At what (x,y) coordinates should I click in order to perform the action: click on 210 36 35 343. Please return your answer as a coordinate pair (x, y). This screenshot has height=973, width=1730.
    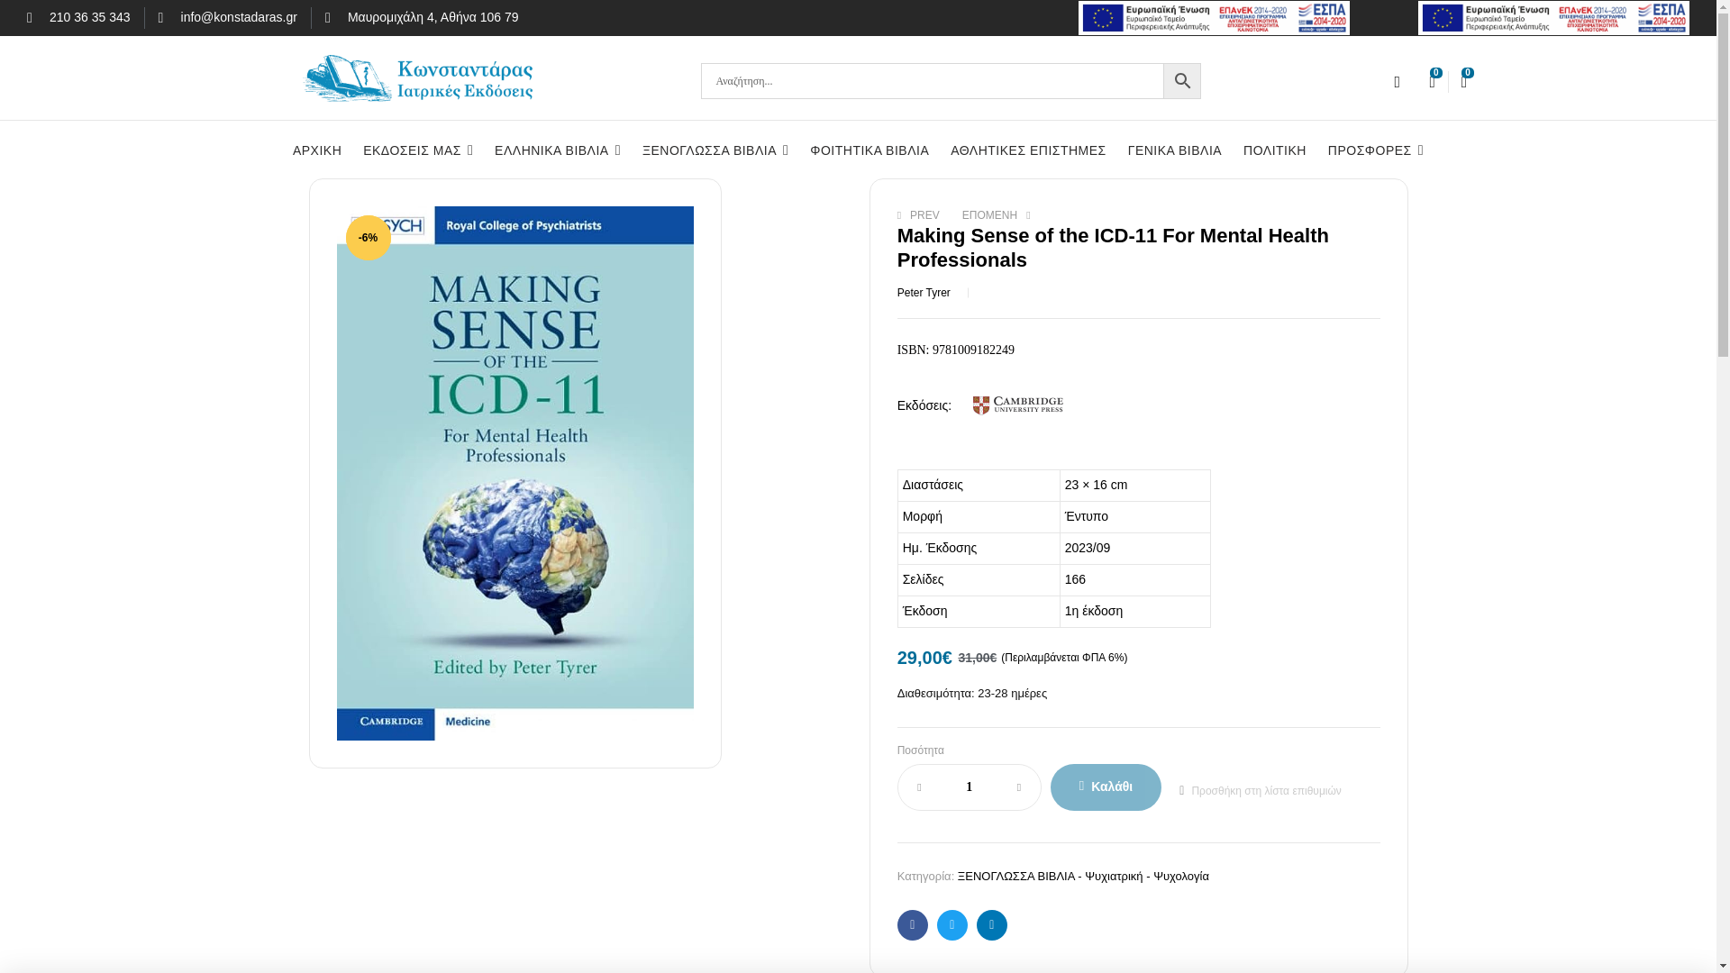
    Looking at the image, I should click on (79, 18).